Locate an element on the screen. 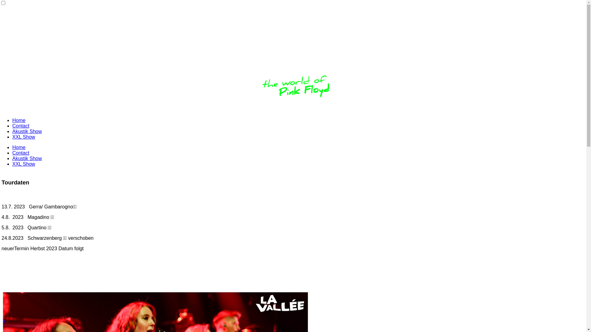 This screenshot has height=332, width=591. Contact is located at coordinates (21, 126).